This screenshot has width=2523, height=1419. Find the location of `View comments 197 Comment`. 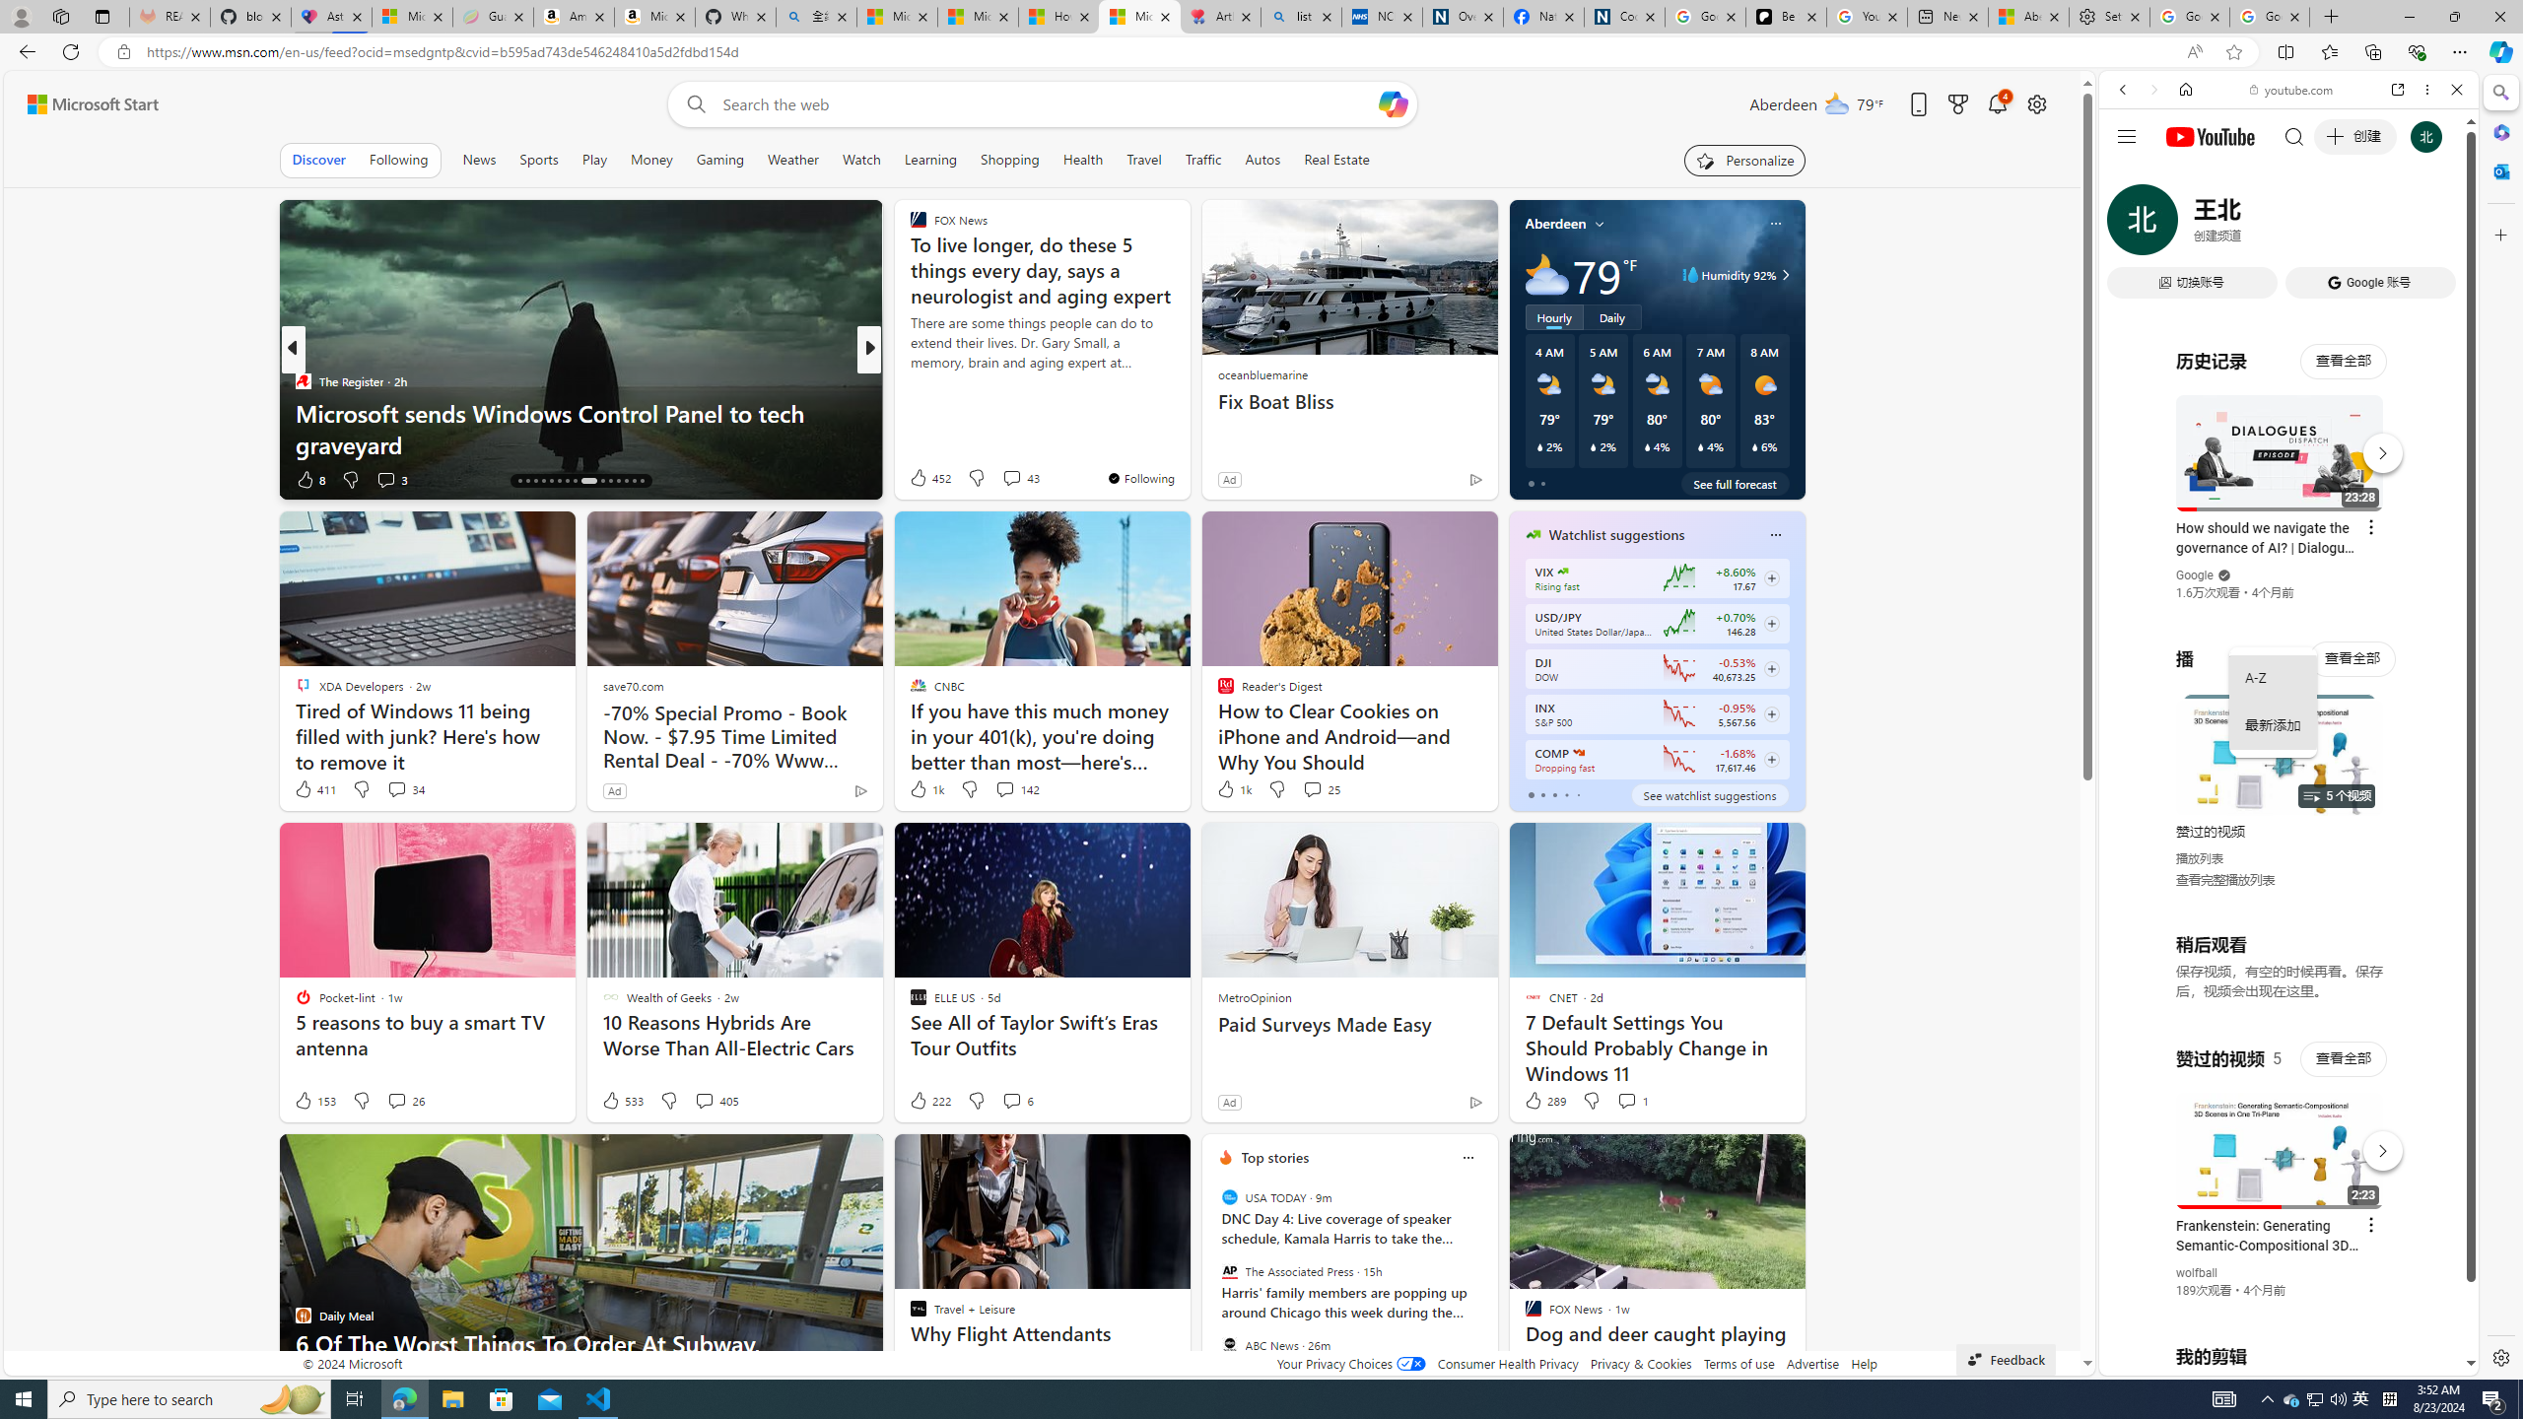

View comments 197 Comment is located at coordinates (1006, 479).